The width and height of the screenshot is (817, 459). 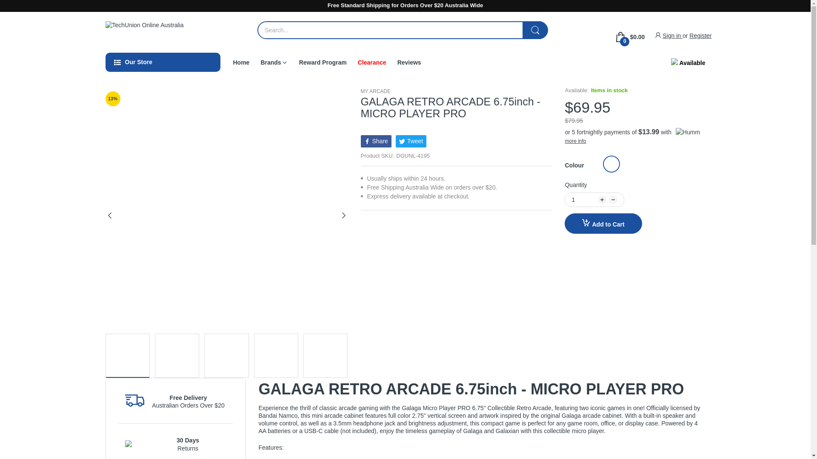 I want to click on GALAGA RETRO ARCADE 6.75inch - MICRO PLAYER PRO, so click(x=611, y=164).